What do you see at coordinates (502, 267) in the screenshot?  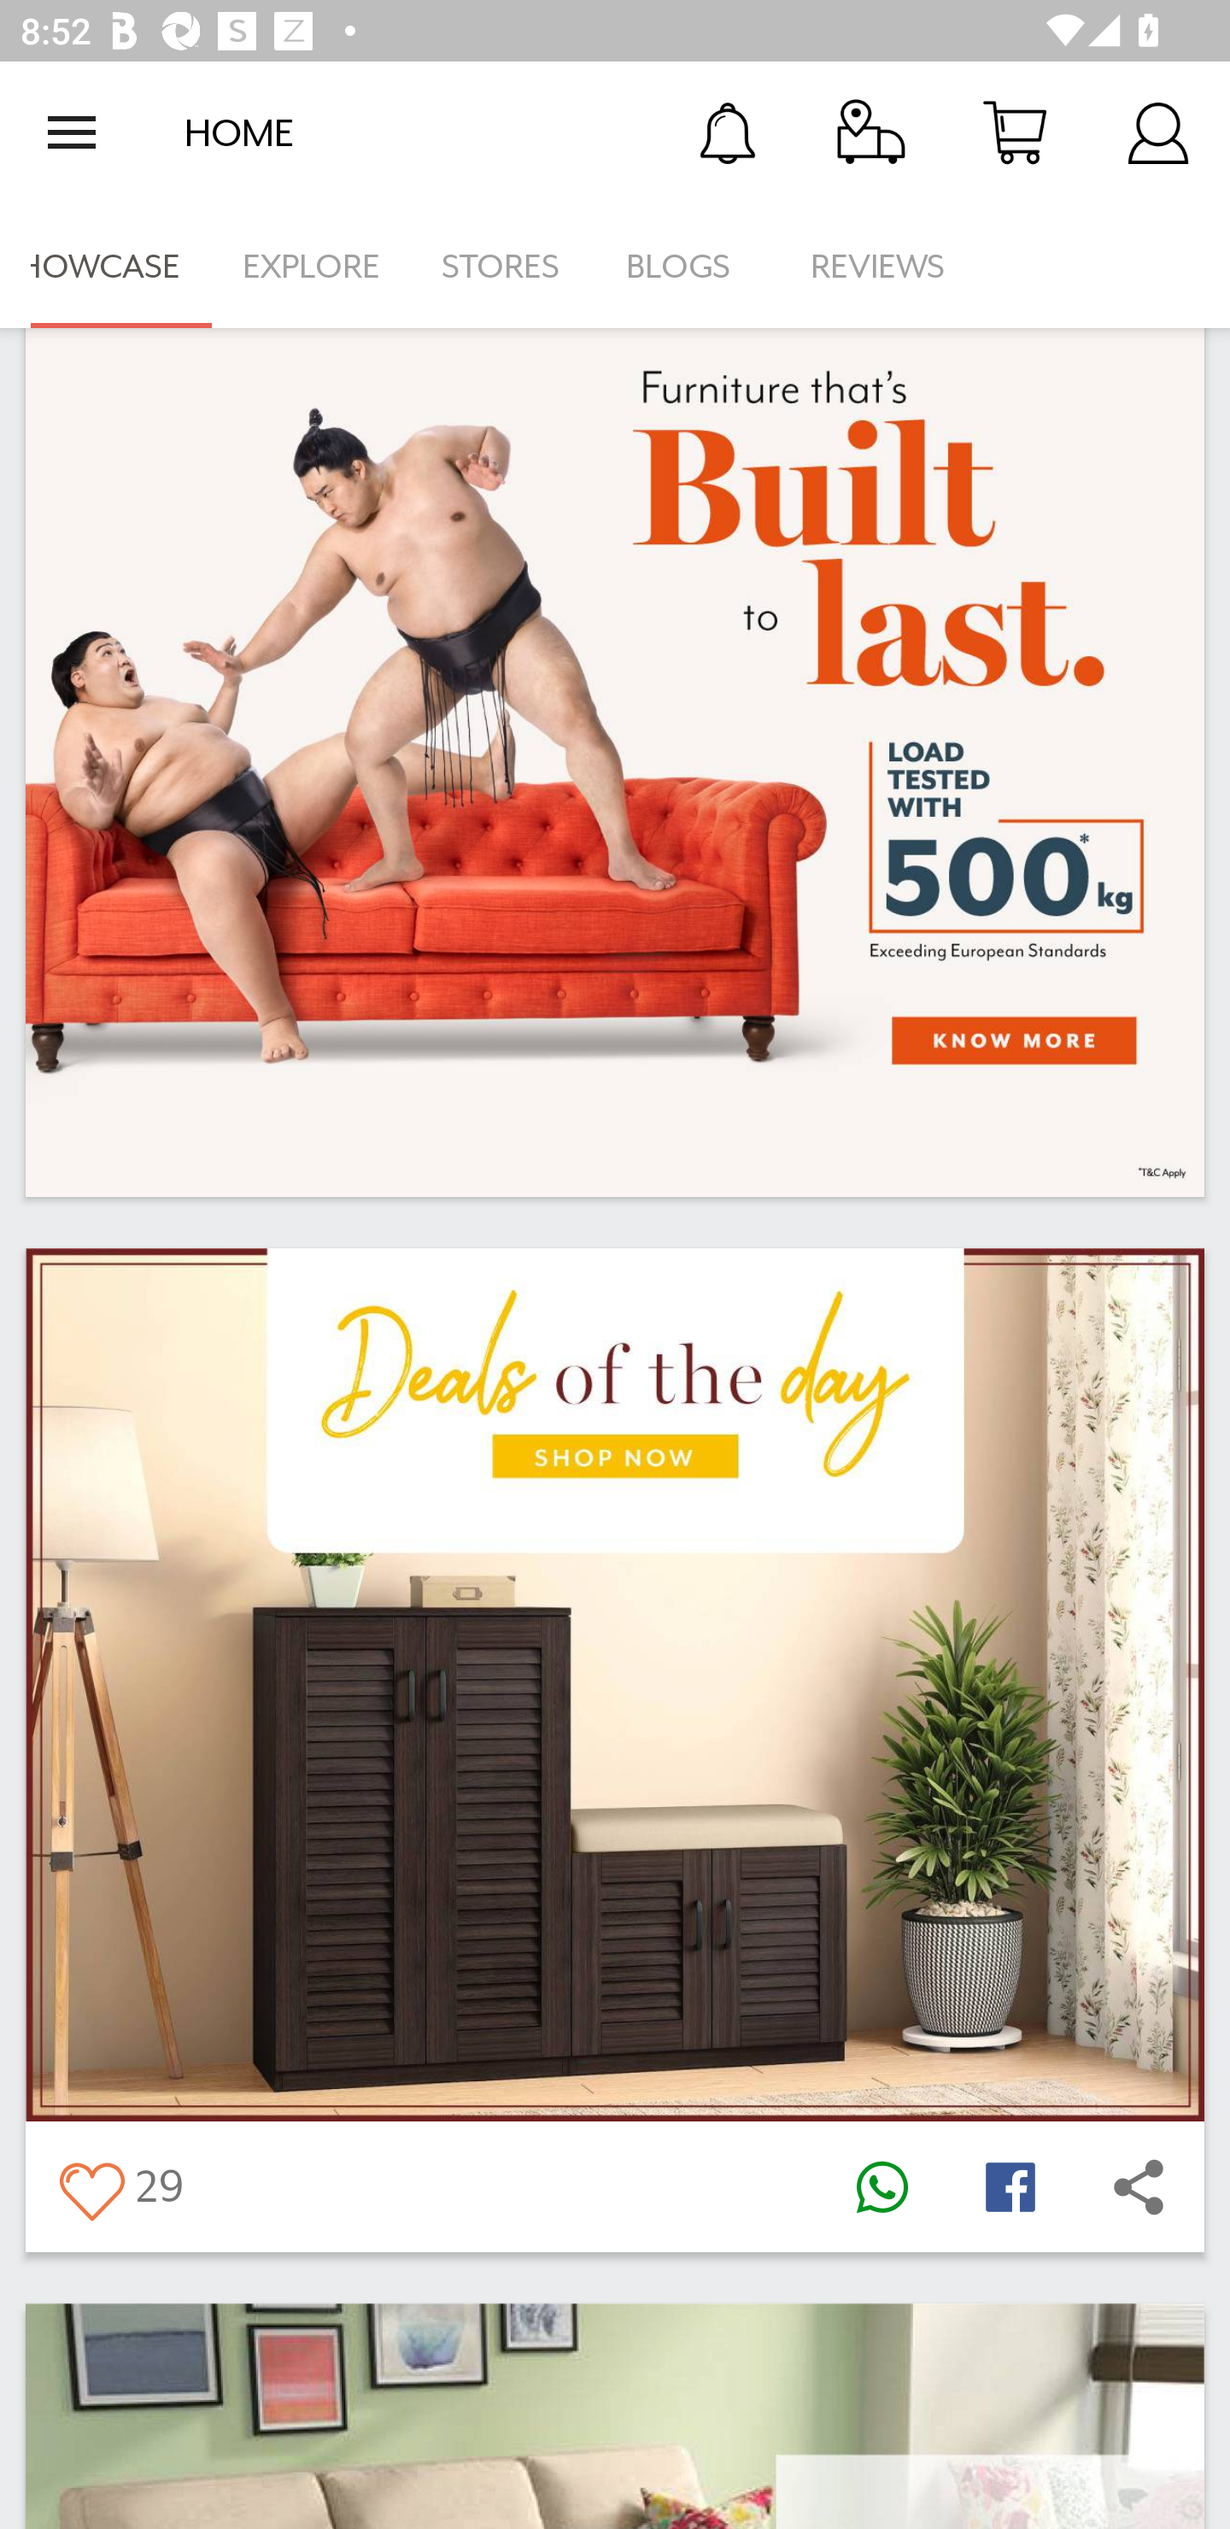 I see `STORES` at bounding box center [502, 267].